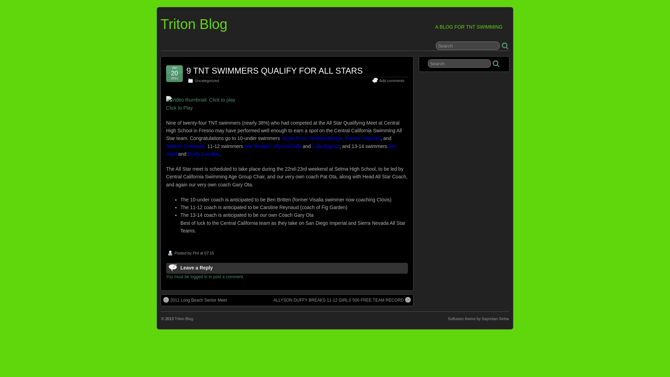 The height and width of the screenshot is (377, 670). I want to click on   2011 Long Beach Senior Meet, so click(195, 300).